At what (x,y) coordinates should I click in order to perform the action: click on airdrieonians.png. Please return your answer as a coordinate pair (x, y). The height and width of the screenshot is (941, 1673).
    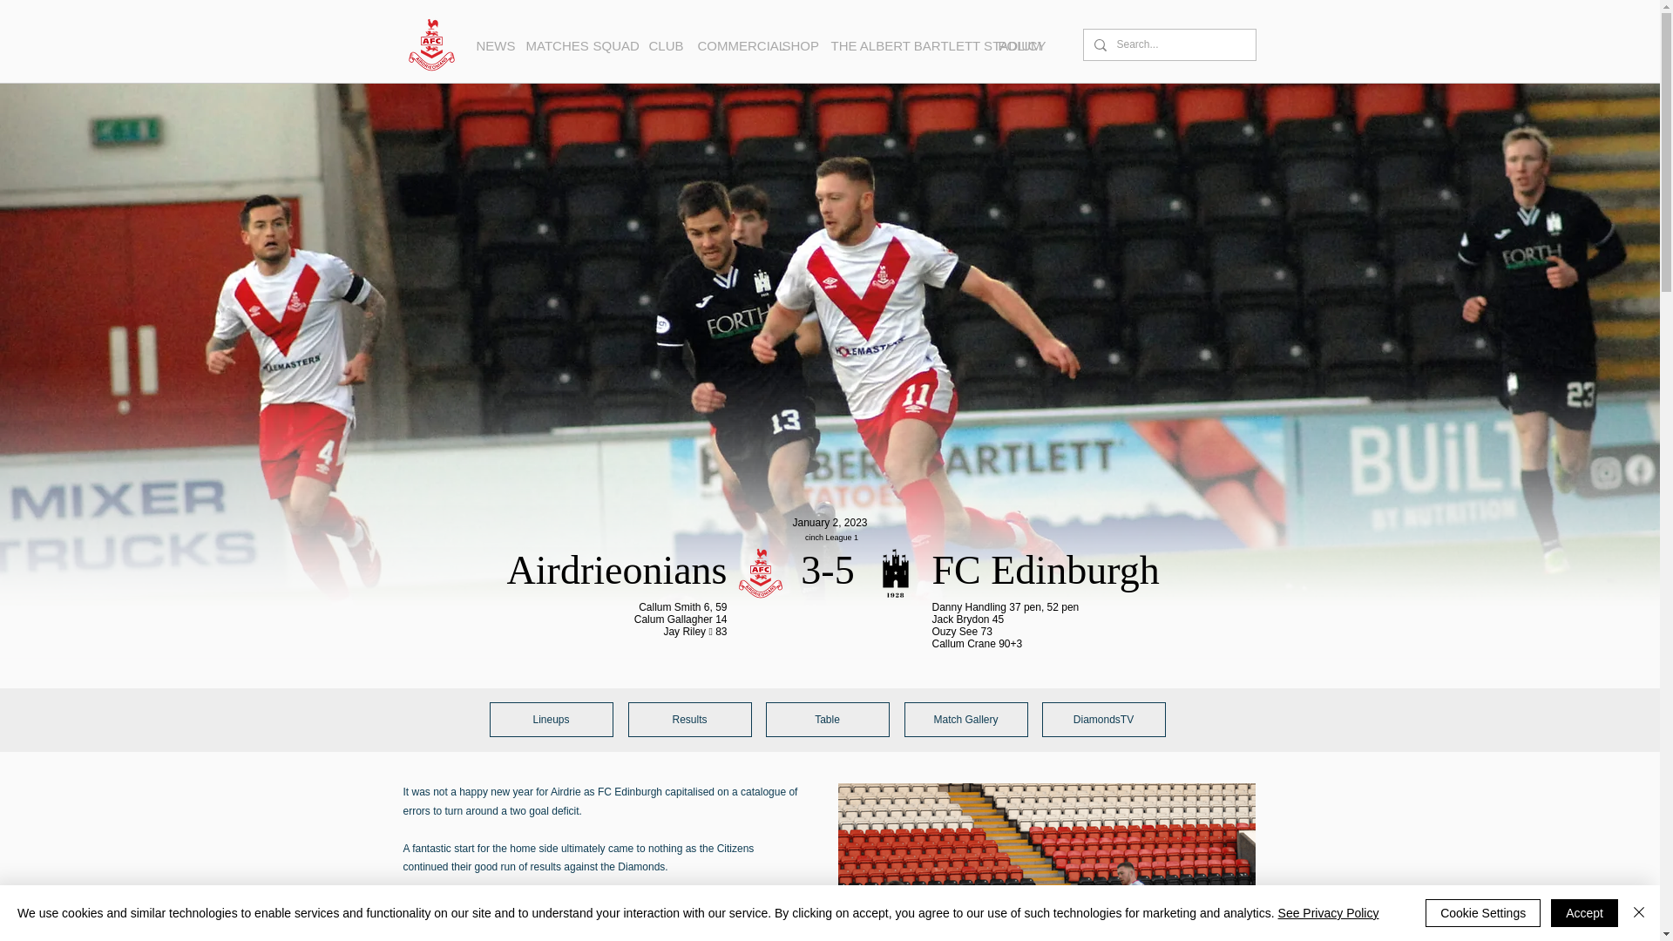
    Looking at the image, I should click on (760, 572).